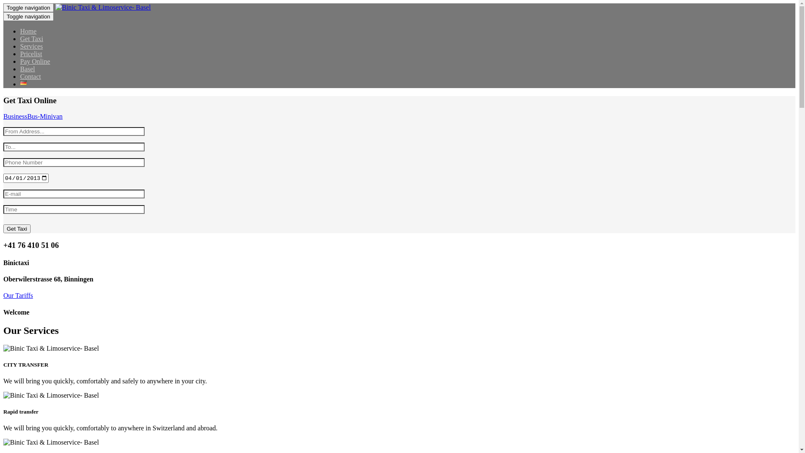 This screenshot has height=453, width=805. I want to click on Toggle navigation, so click(29, 17).